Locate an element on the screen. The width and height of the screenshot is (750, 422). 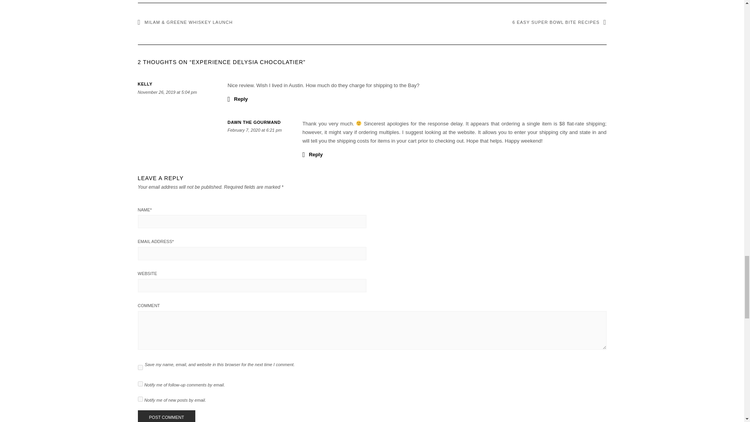
yes is located at coordinates (140, 367).